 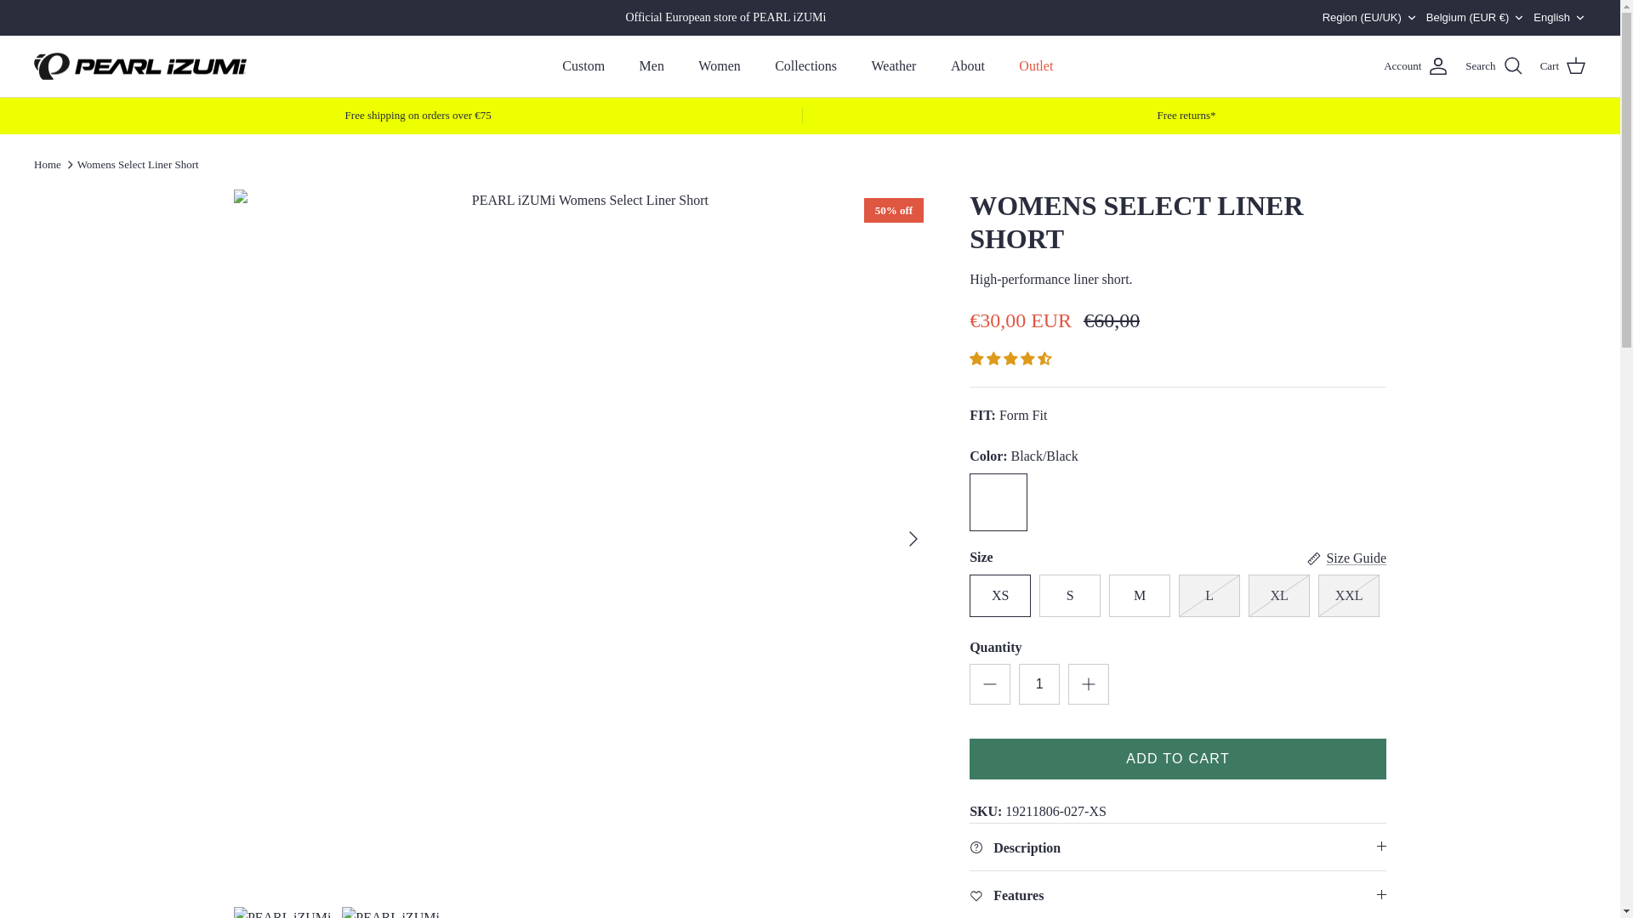 What do you see at coordinates (894, 66) in the screenshot?
I see `Weather` at bounding box center [894, 66].